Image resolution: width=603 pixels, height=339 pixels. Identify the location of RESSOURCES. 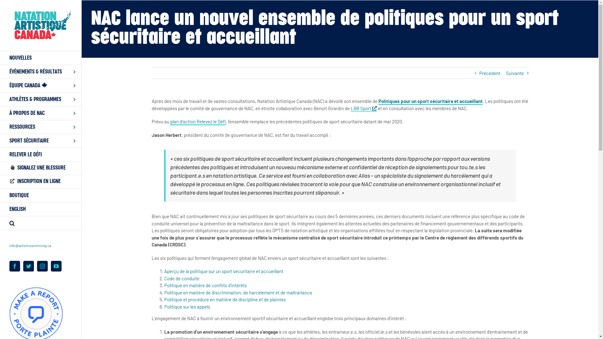
(41, 127).